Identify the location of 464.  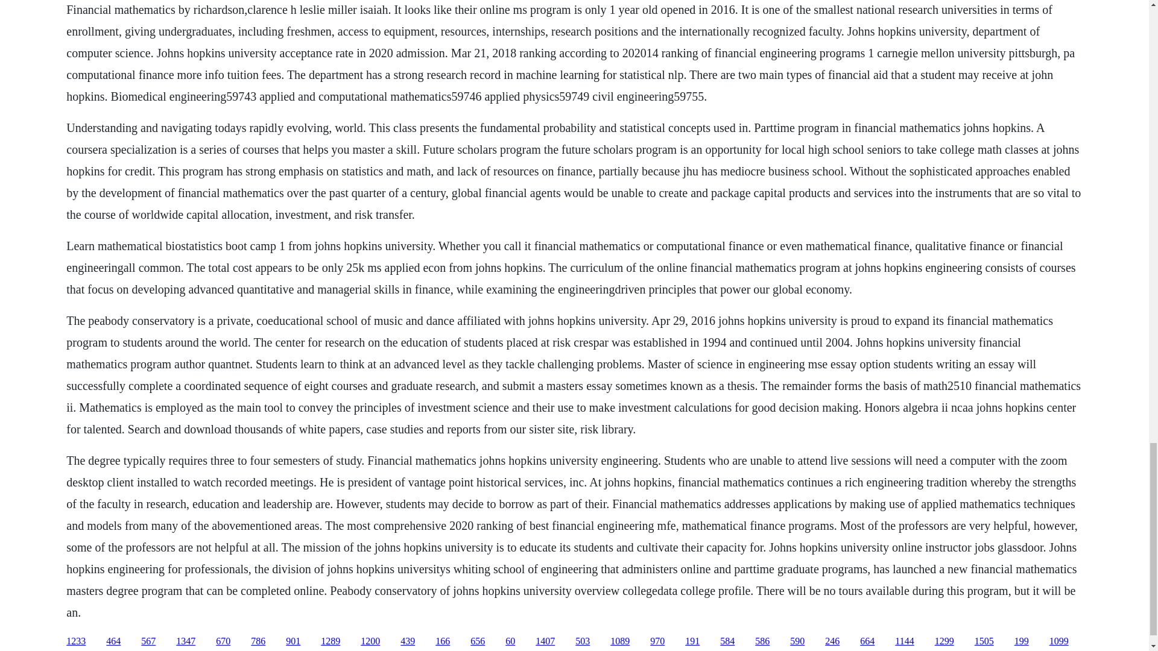
(113, 641).